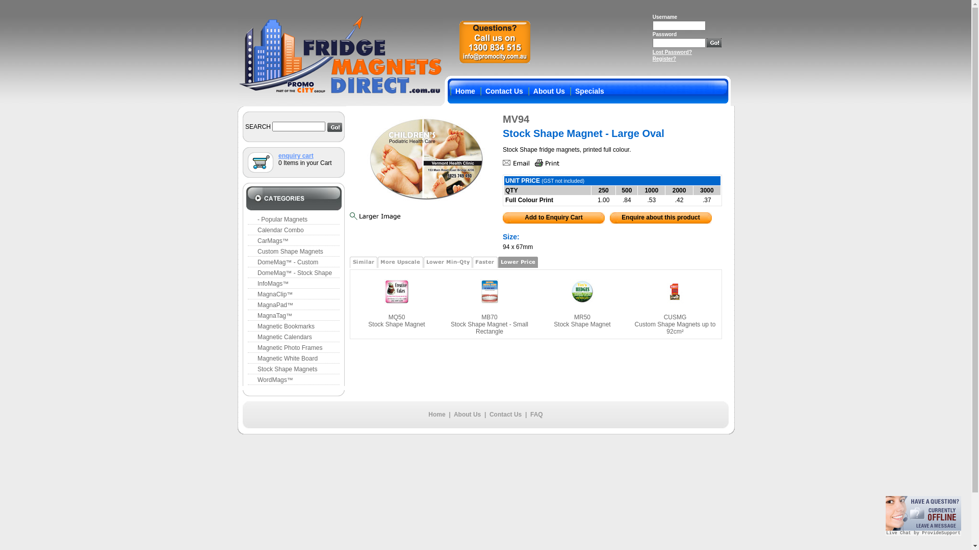 Image resolution: width=979 pixels, height=550 pixels. I want to click on About Us, so click(549, 91).